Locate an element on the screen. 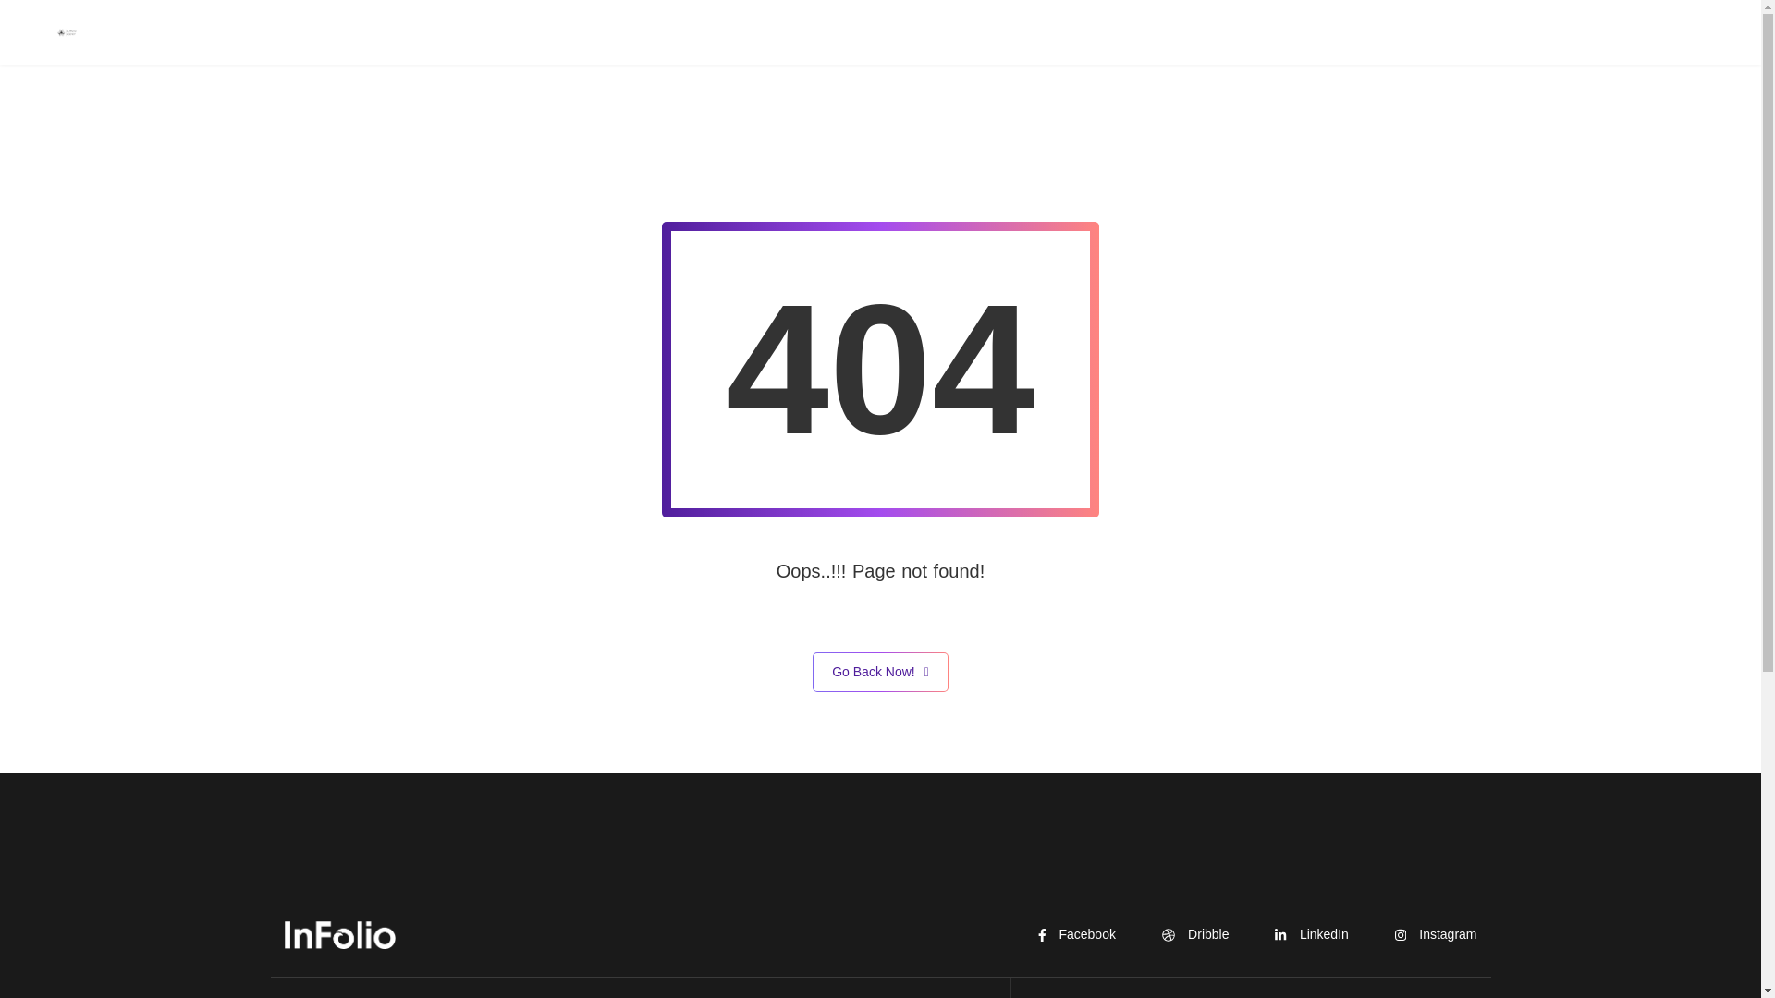 The width and height of the screenshot is (1775, 998). Go Back Now! is located at coordinates (880, 673).